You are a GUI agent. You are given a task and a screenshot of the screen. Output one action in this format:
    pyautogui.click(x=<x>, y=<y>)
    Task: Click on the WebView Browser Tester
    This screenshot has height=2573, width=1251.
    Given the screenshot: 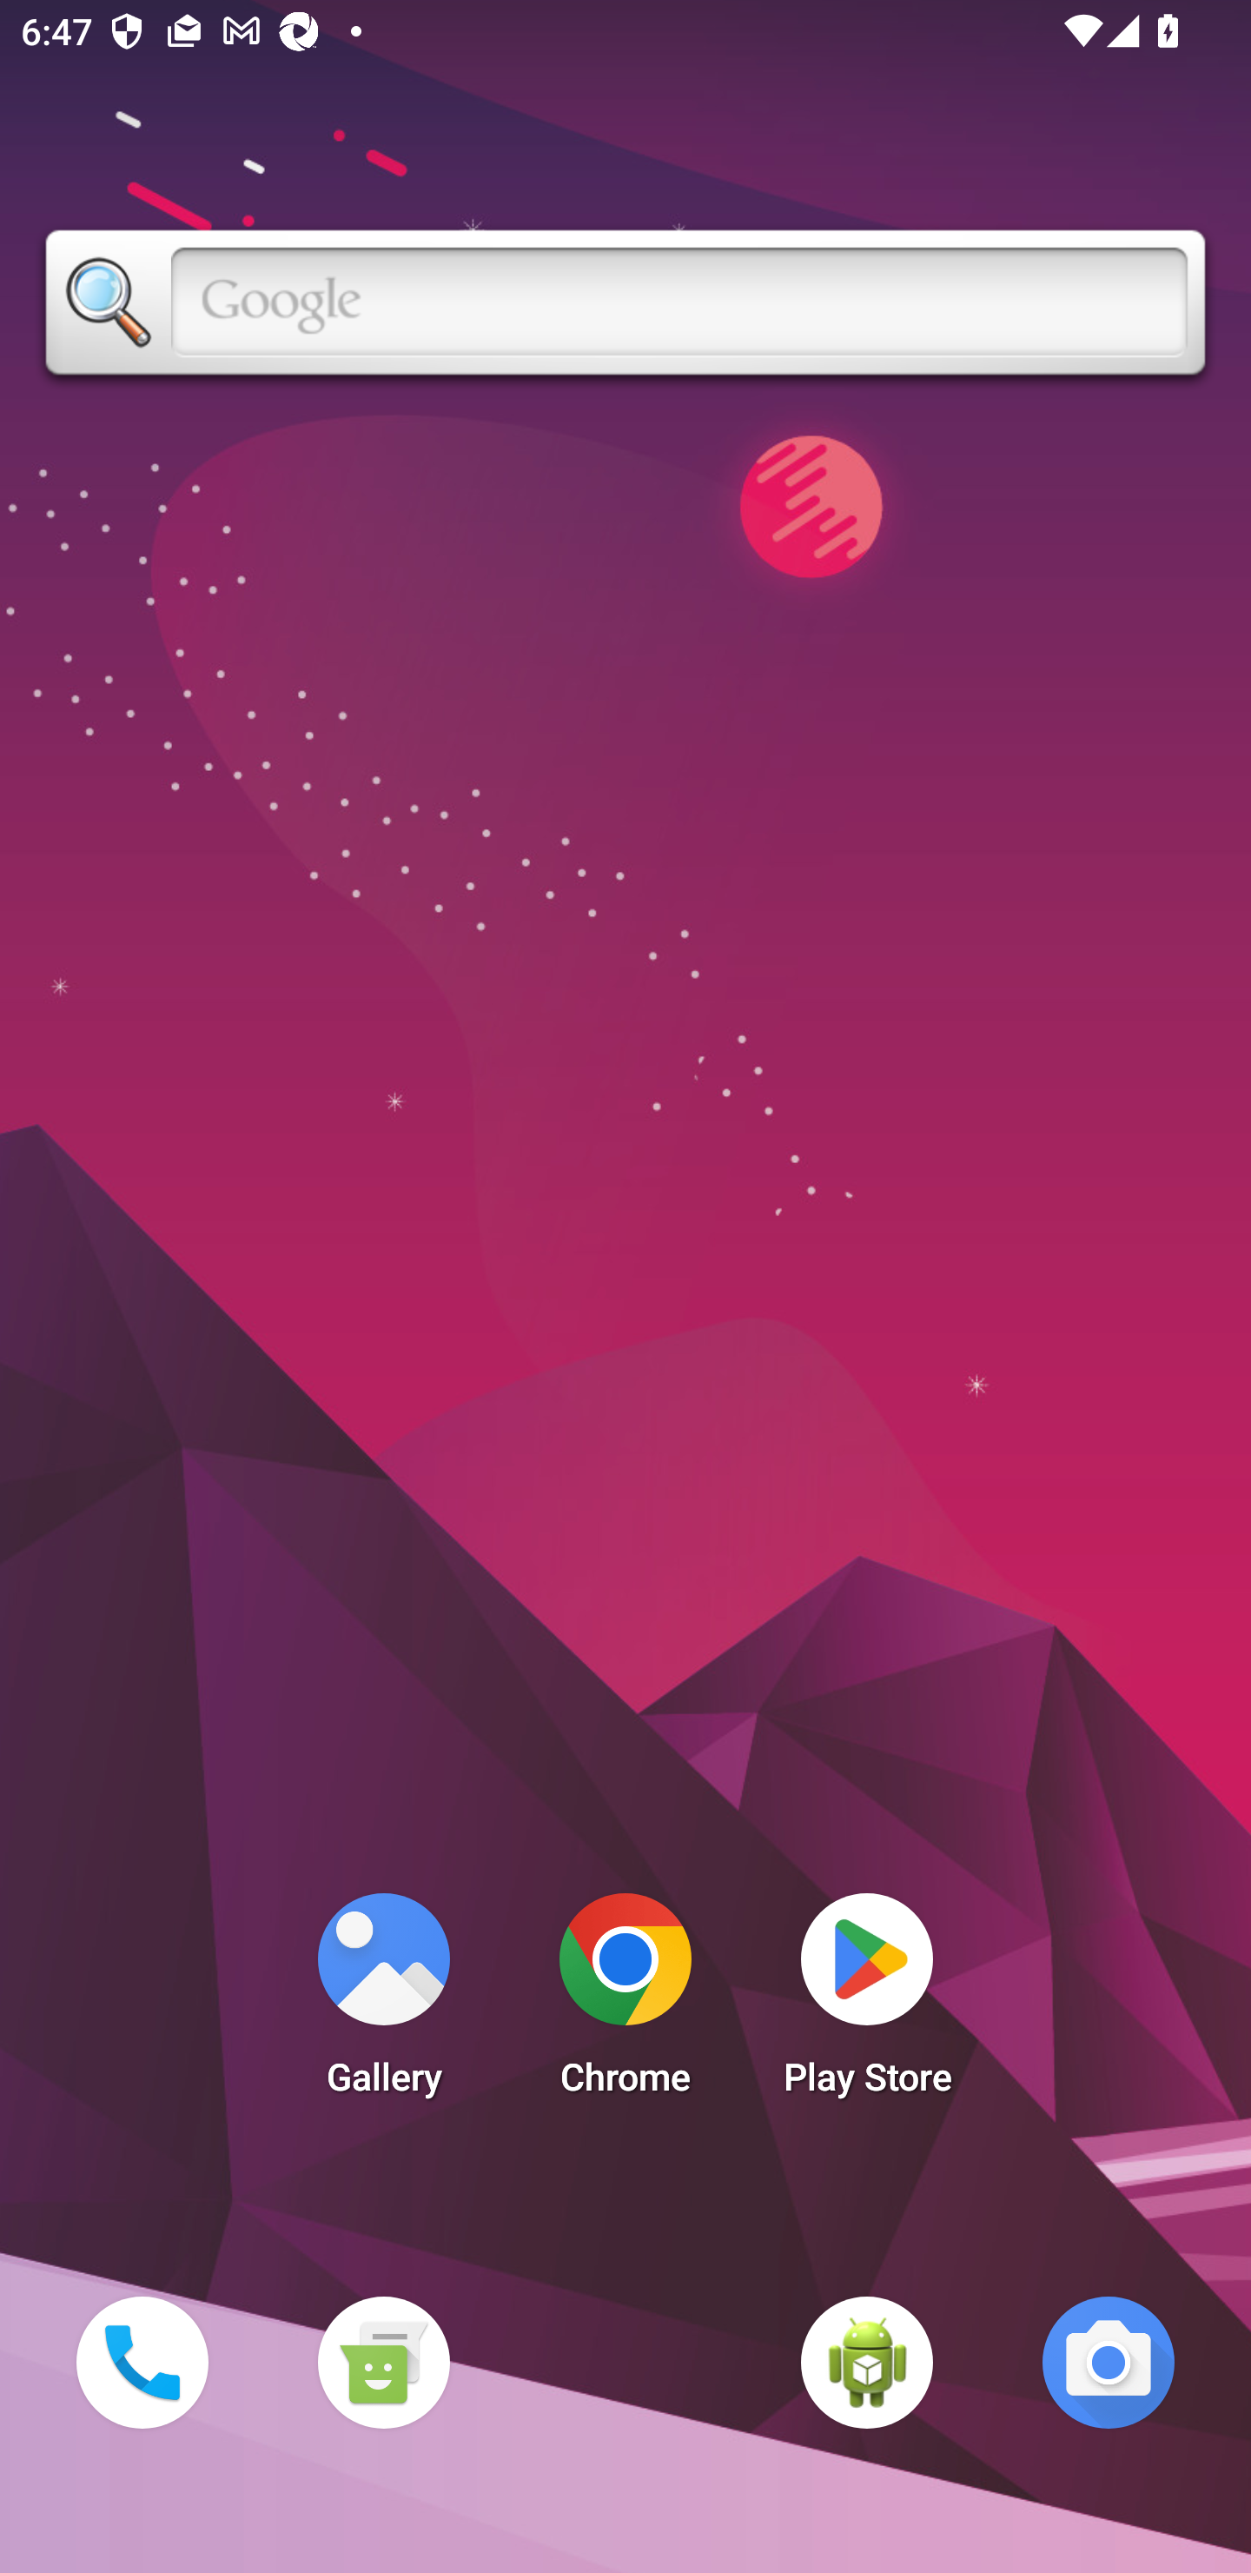 What is the action you would take?
    pyautogui.click(x=867, y=2362)
    